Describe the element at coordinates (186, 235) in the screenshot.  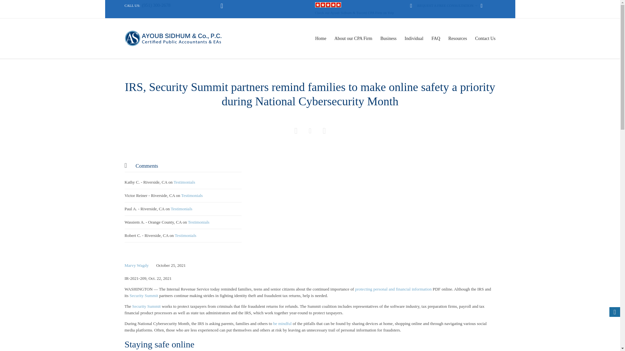
I see `Testimonials` at that location.